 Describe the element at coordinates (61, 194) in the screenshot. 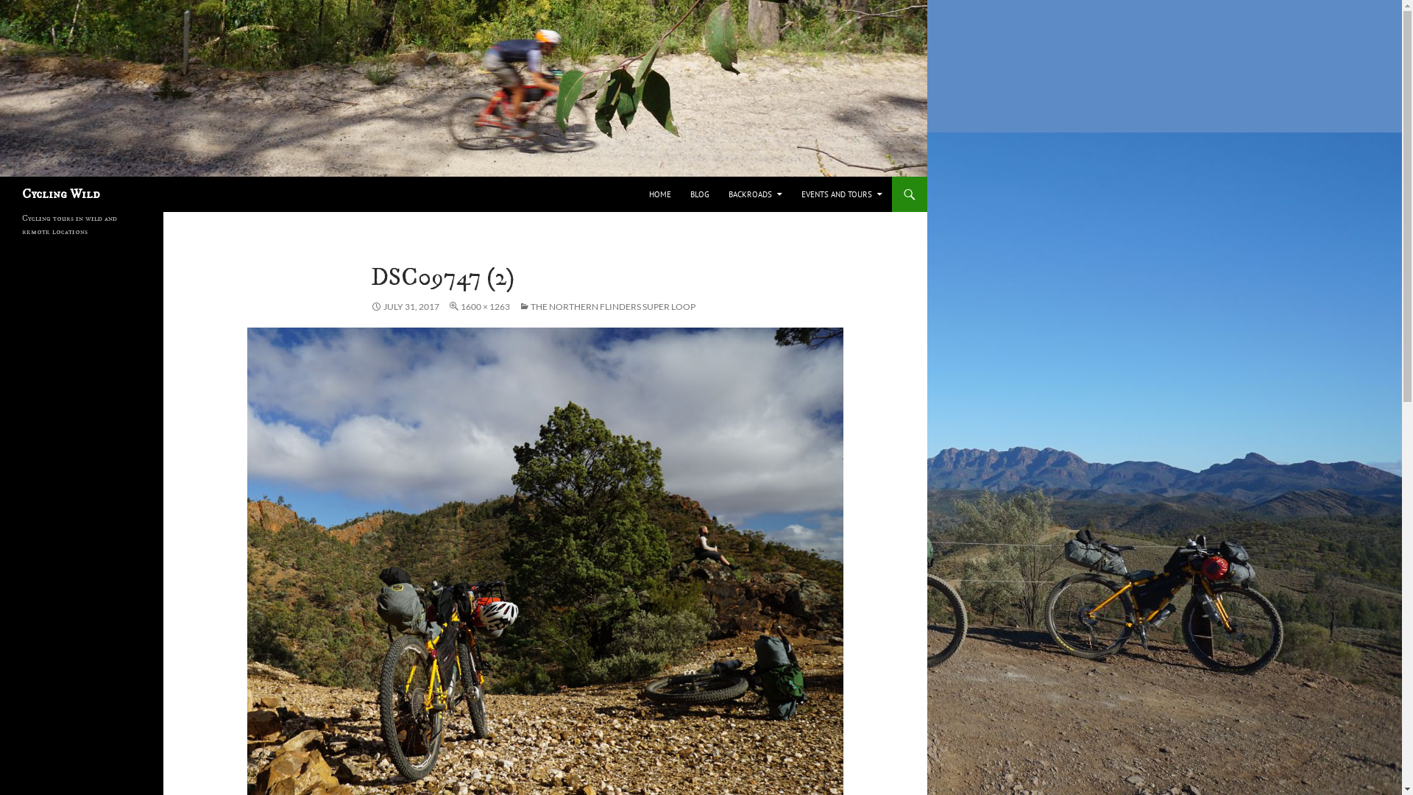

I see `Cycling Wild` at that location.